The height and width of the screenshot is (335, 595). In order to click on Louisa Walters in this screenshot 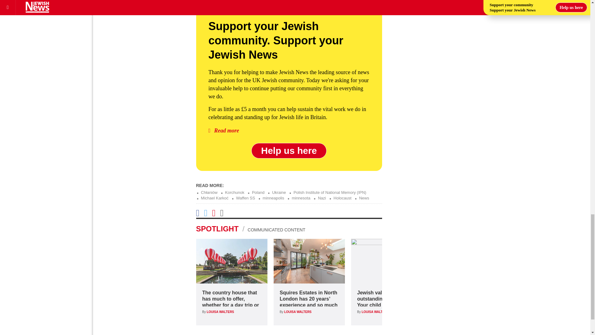, I will do `click(297, 312)`.